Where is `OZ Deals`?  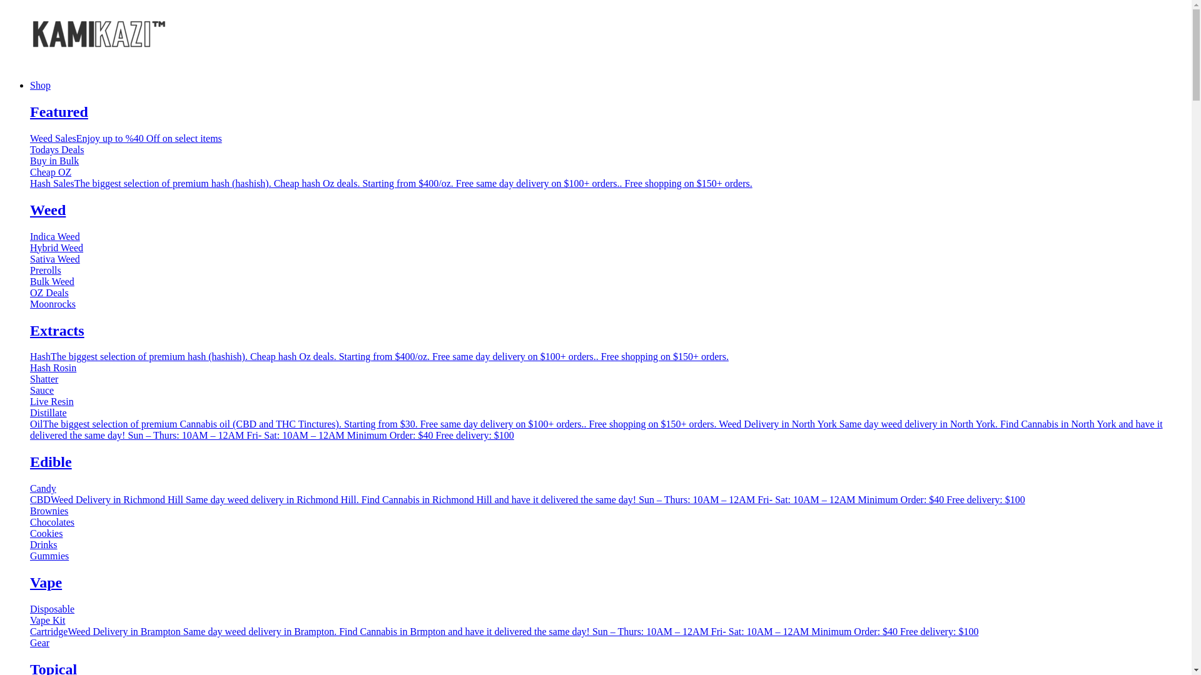
OZ Deals is located at coordinates (49, 292).